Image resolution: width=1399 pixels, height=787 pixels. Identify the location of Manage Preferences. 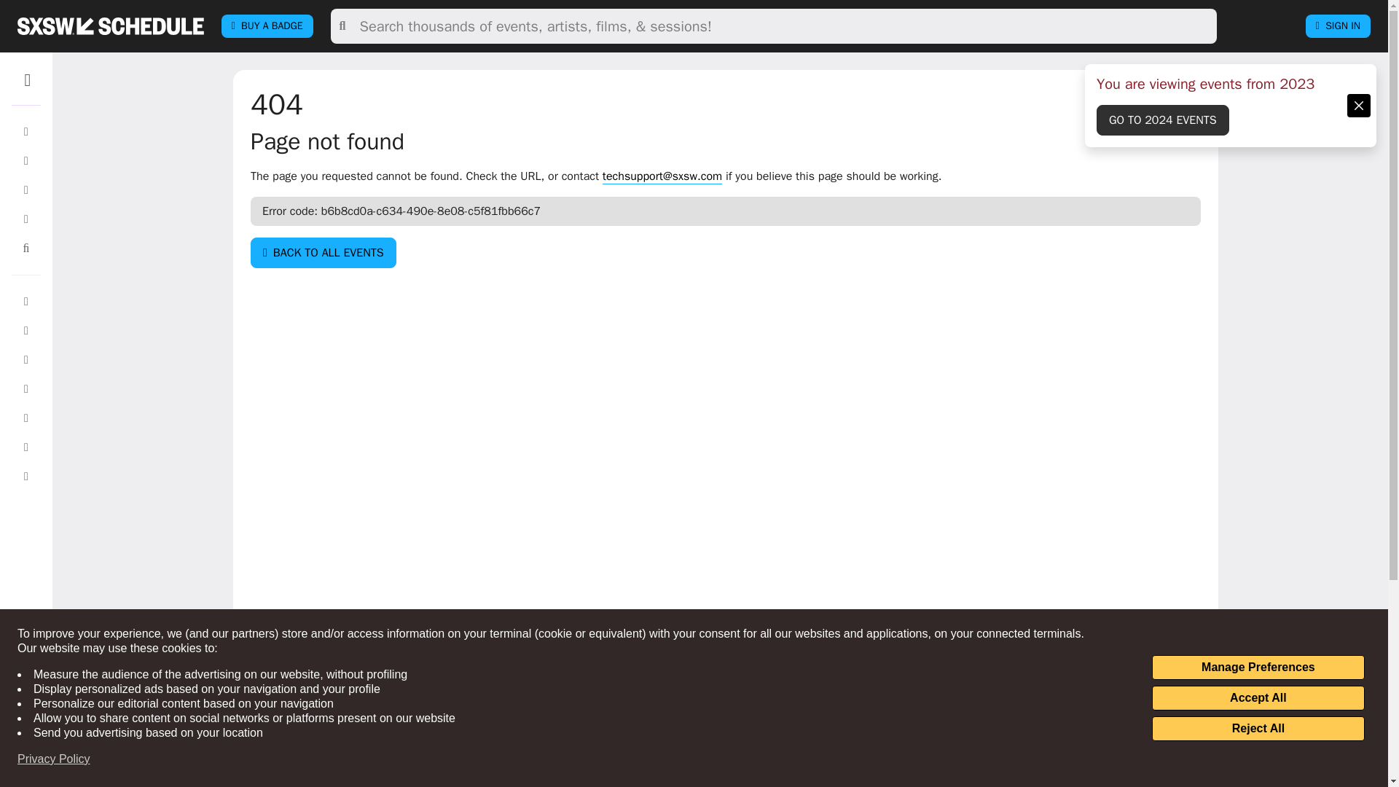
(1258, 667).